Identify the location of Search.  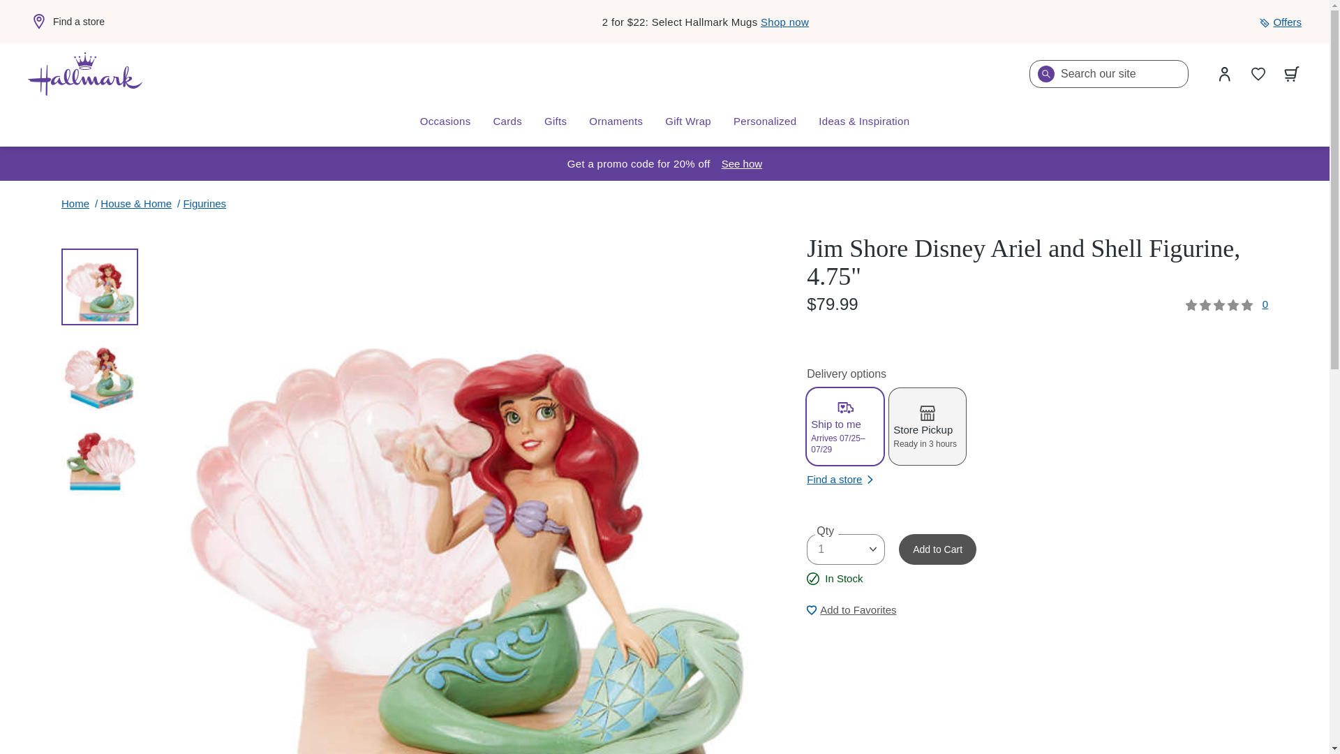
(1045, 73).